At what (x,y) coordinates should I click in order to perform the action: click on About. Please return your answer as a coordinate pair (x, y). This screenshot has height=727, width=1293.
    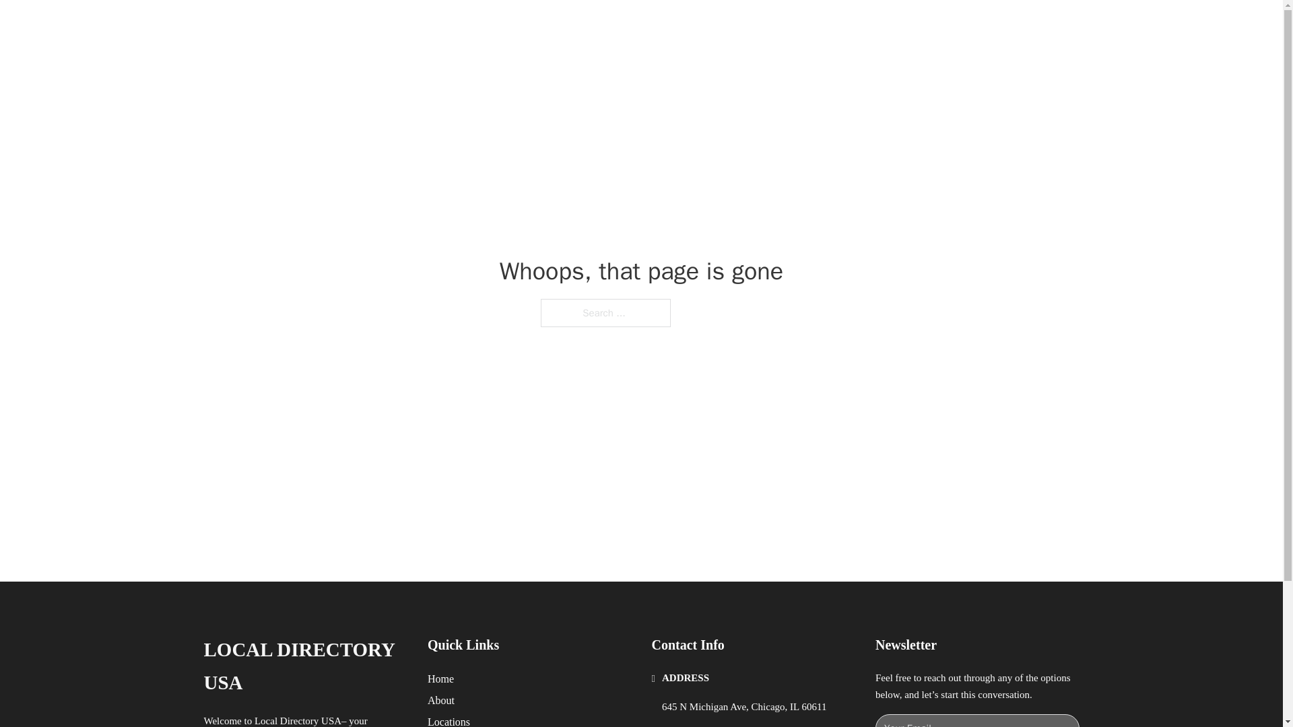
    Looking at the image, I should click on (441, 700).